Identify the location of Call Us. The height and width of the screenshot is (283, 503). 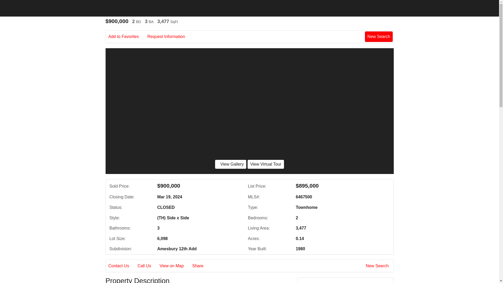
(148, 266).